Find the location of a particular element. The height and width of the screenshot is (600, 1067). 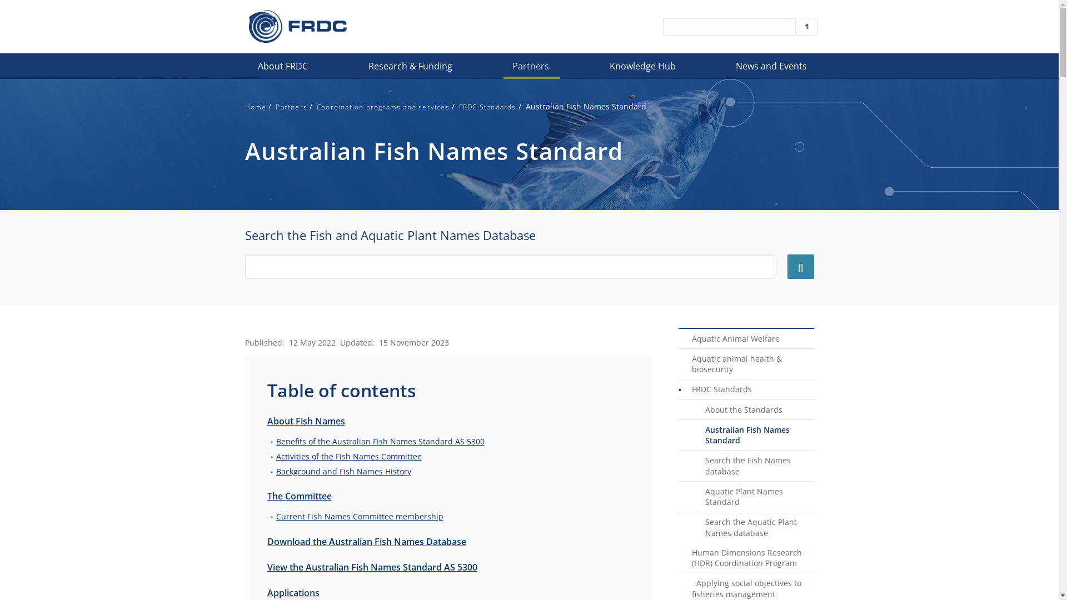

The Committee is located at coordinates (299, 496).